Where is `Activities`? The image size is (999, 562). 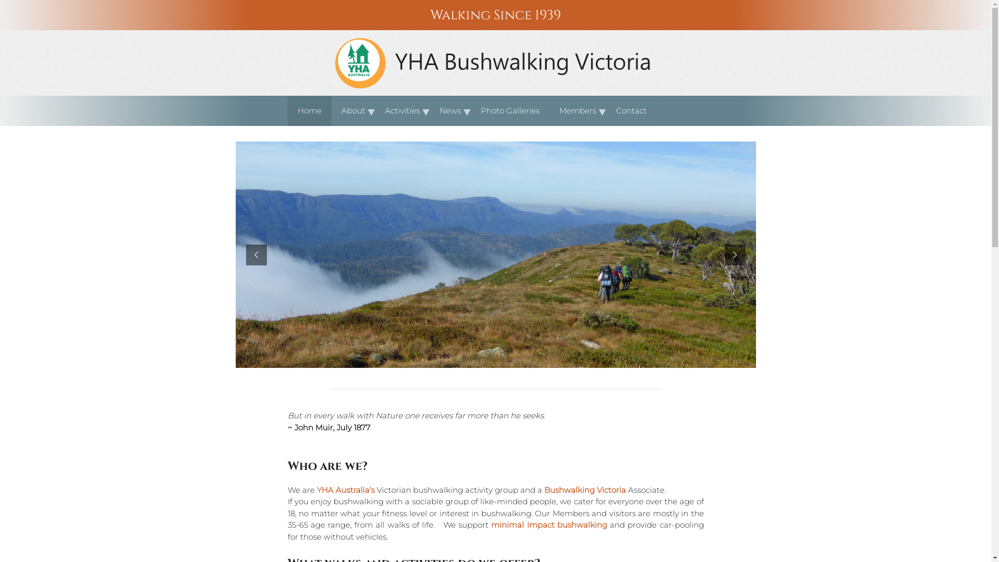
Activities is located at coordinates (402, 111).